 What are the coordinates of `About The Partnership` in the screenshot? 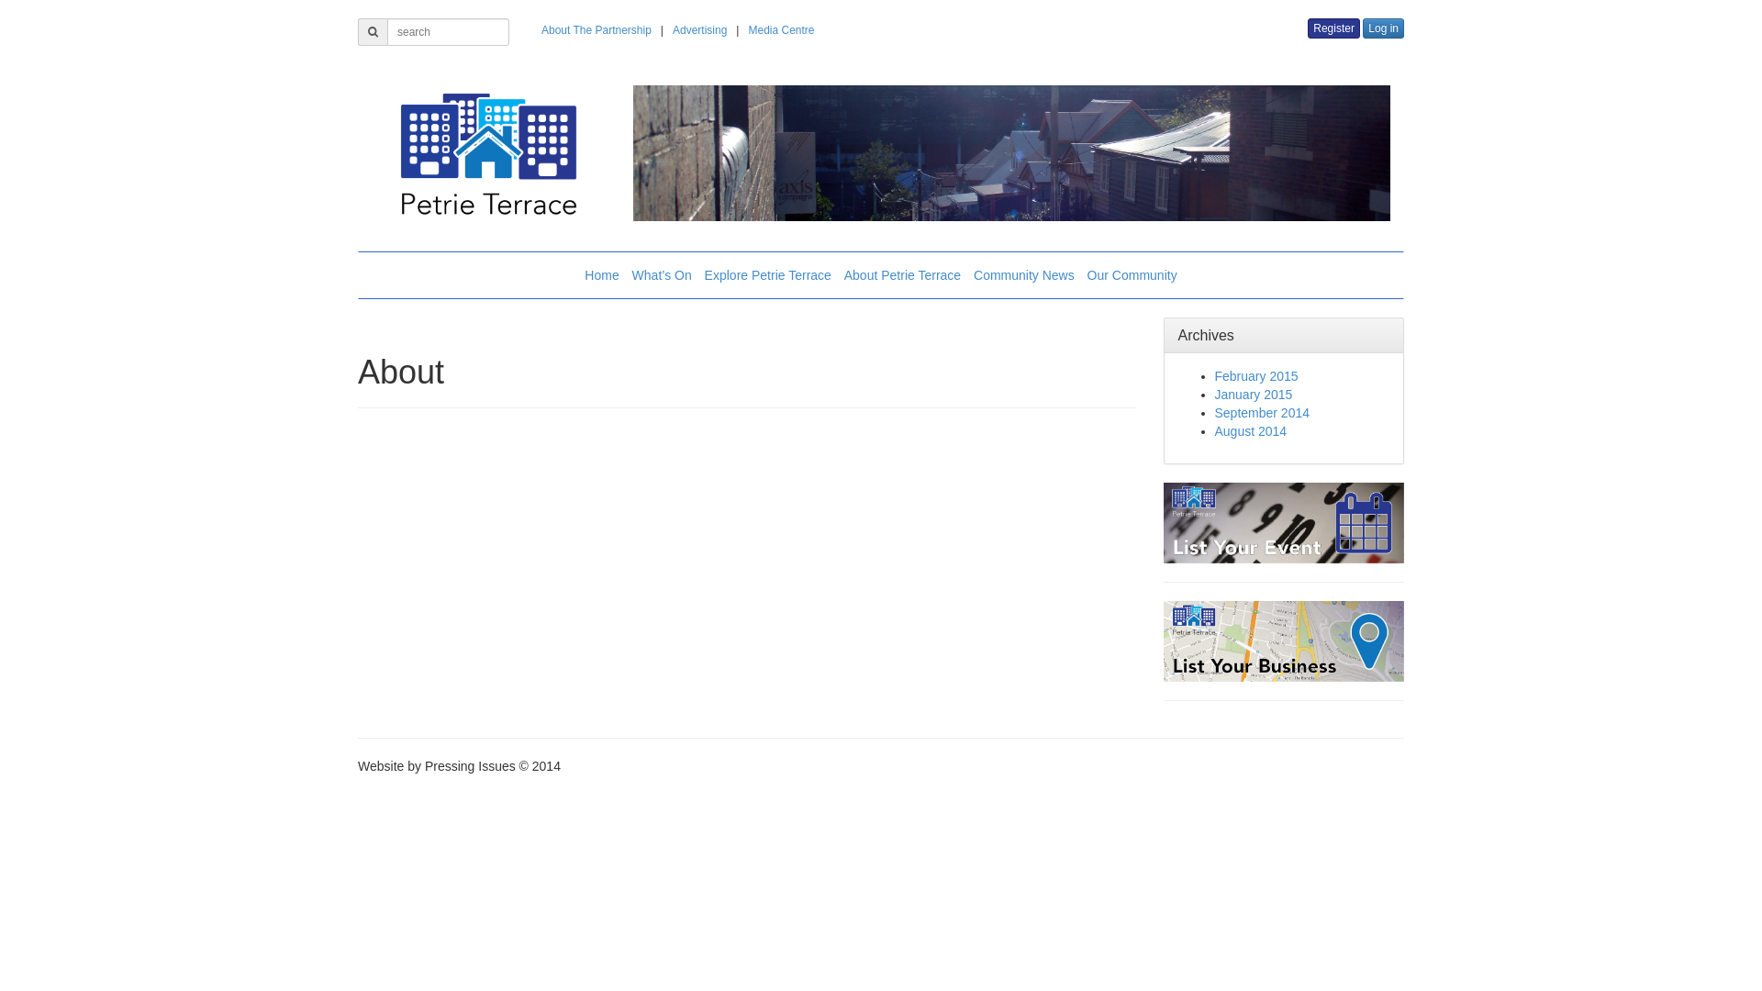 It's located at (597, 30).